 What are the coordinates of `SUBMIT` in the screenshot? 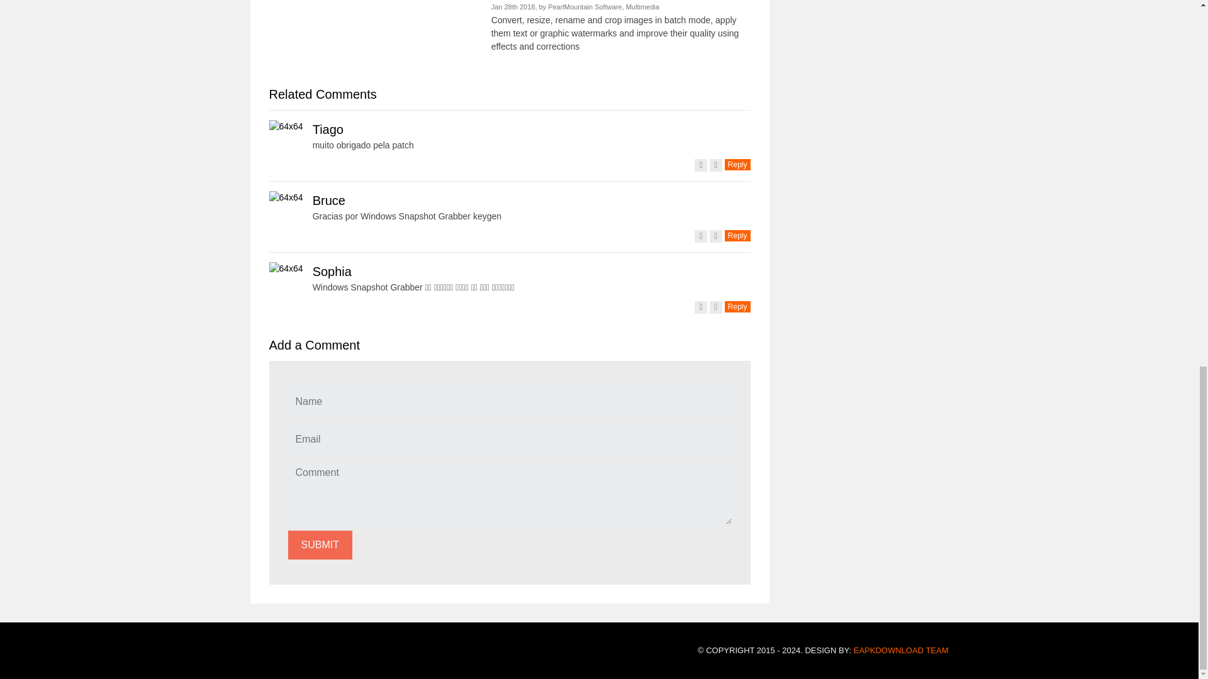 It's located at (320, 544).